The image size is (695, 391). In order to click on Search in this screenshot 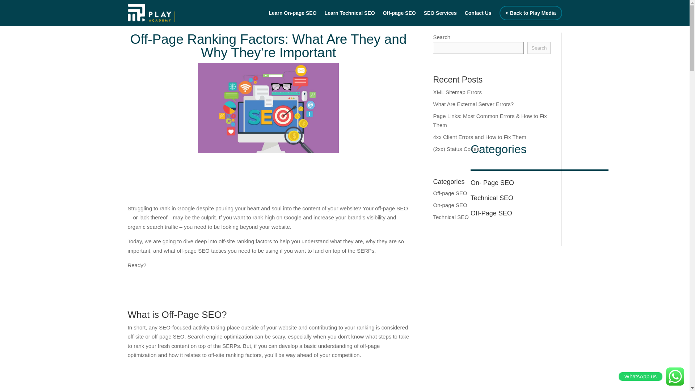, I will do `click(539, 48)`.